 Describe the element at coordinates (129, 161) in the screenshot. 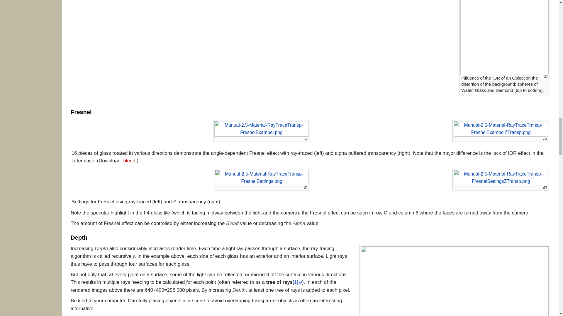

I see `.blend` at that location.